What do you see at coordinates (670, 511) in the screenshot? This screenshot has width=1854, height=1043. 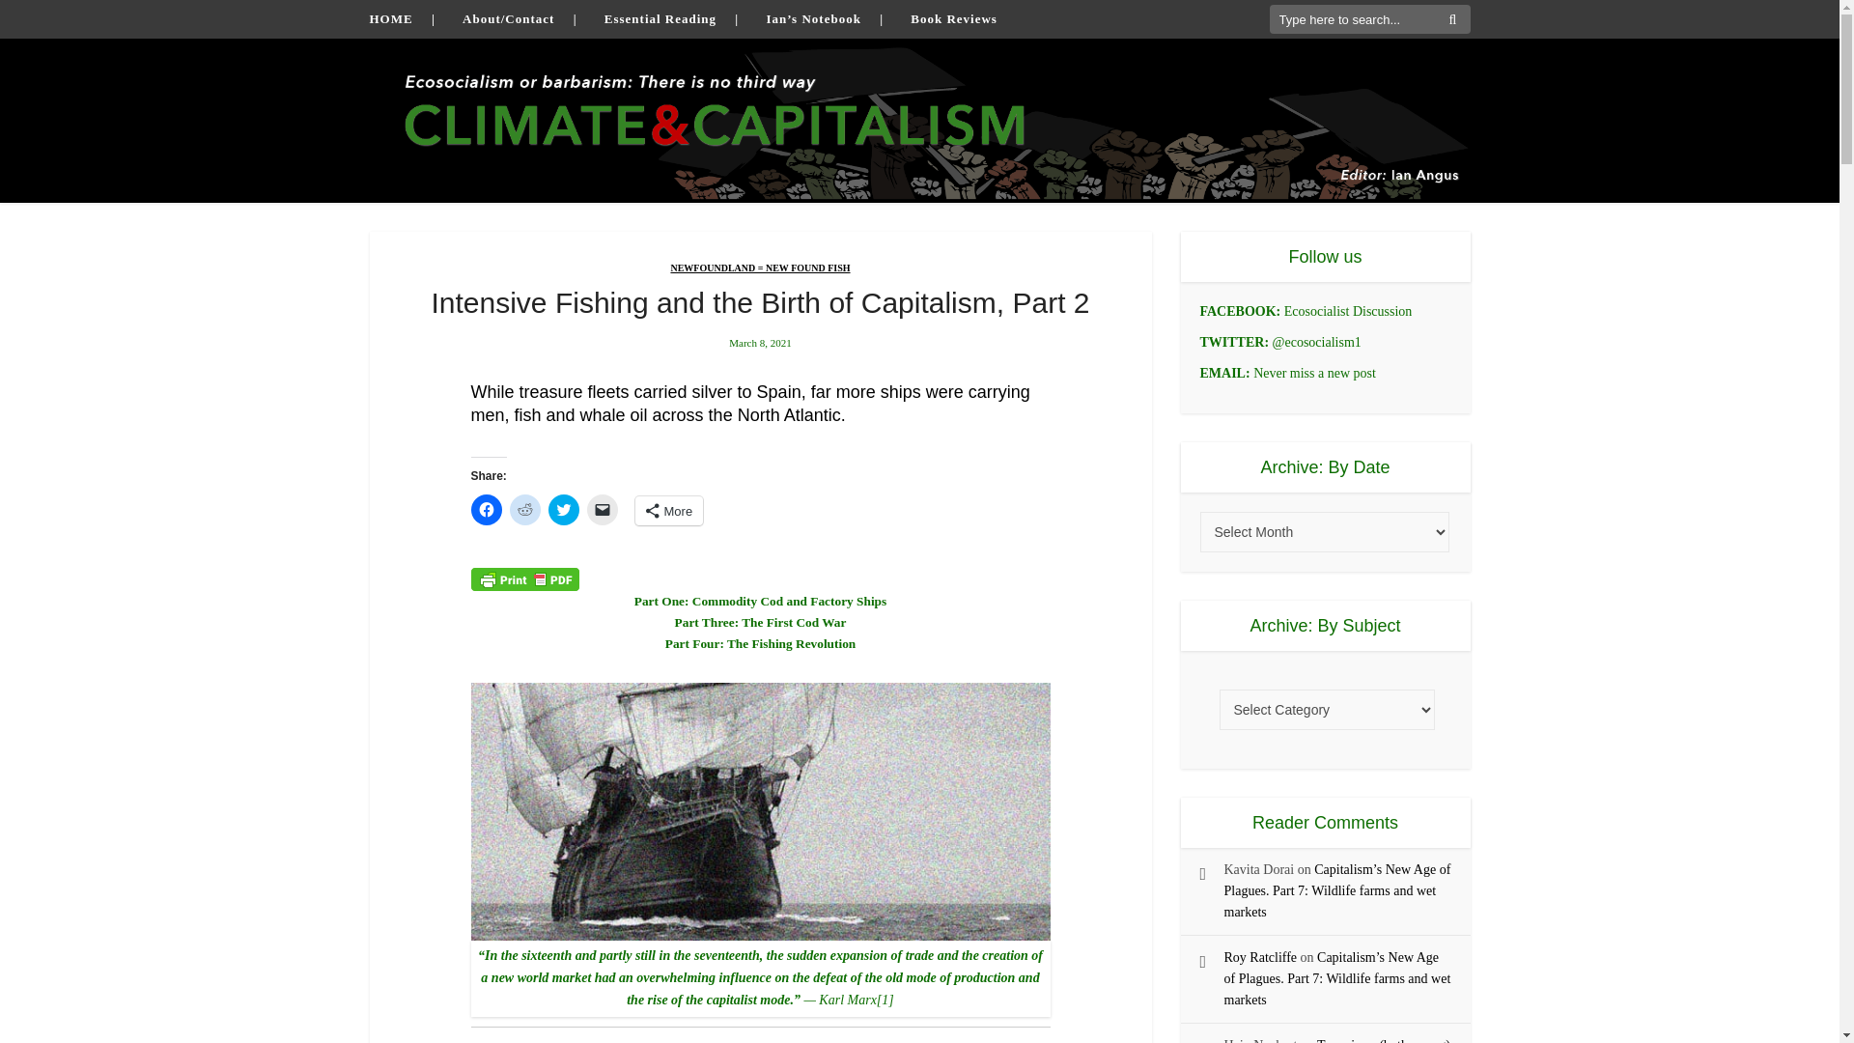 I see `More` at bounding box center [670, 511].